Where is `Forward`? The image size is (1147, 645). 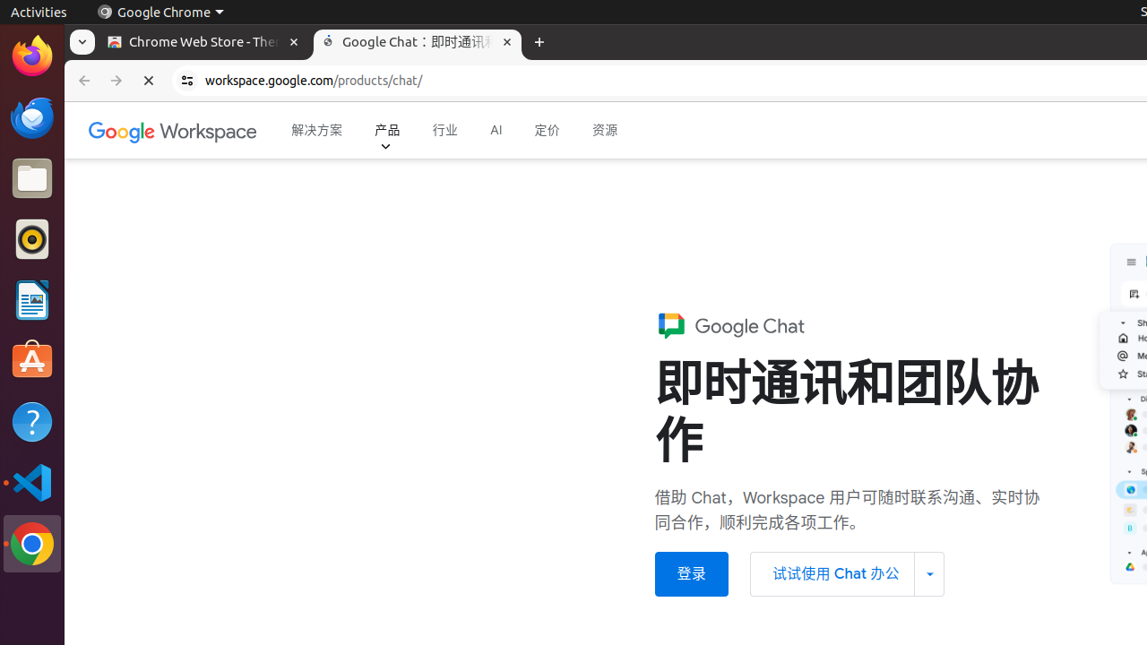
Forward is located at coordinates (116, 81).